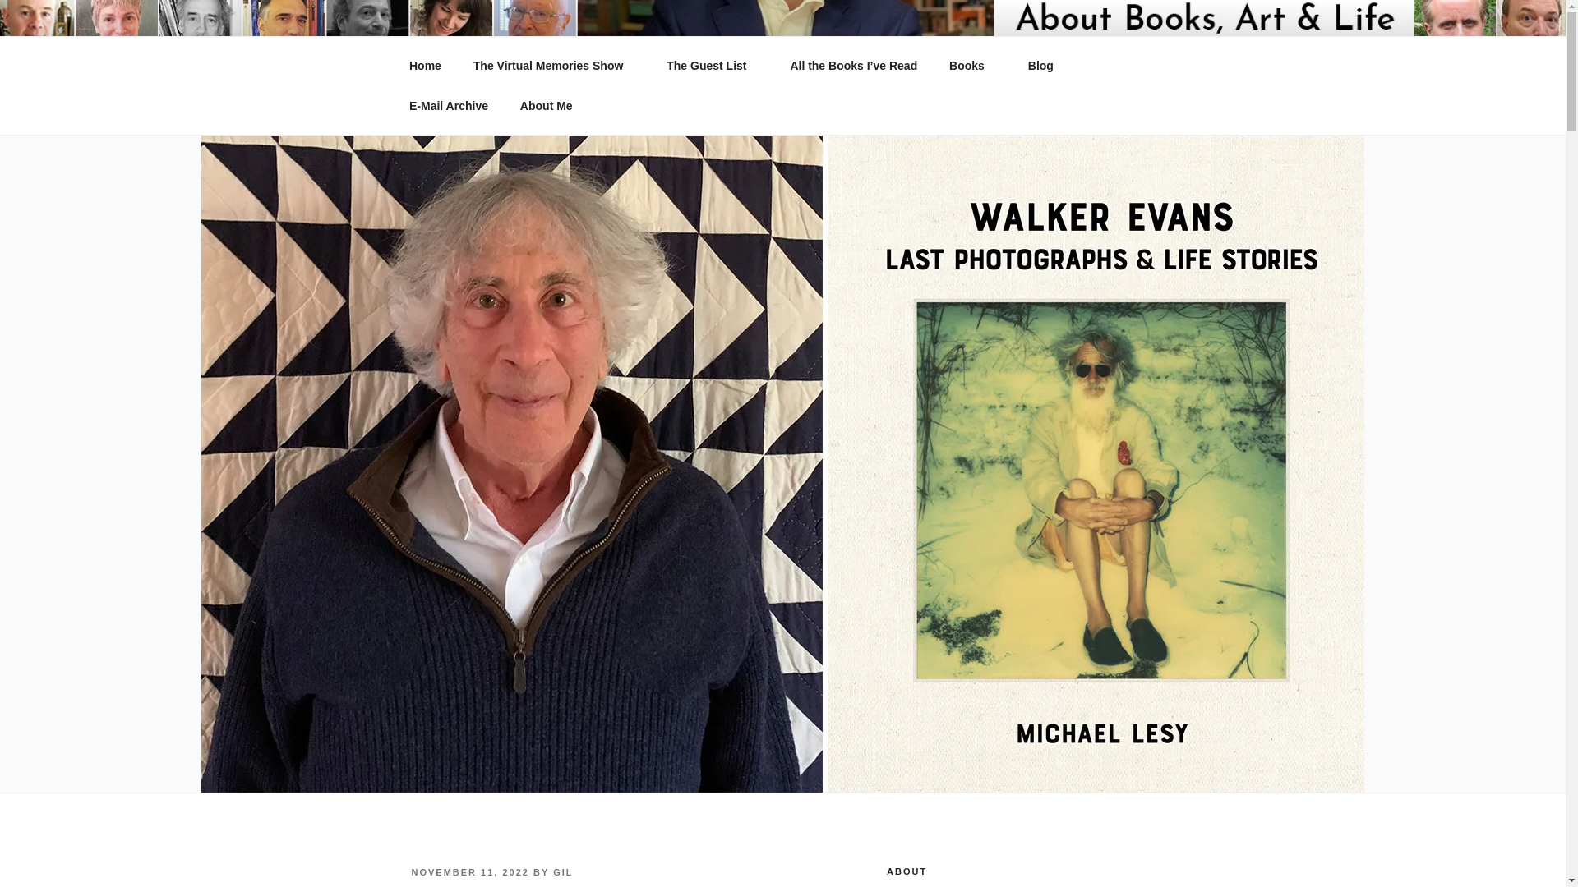 This screenshot has height=887, width=1578. I want to click on Home, so click(425, 66).